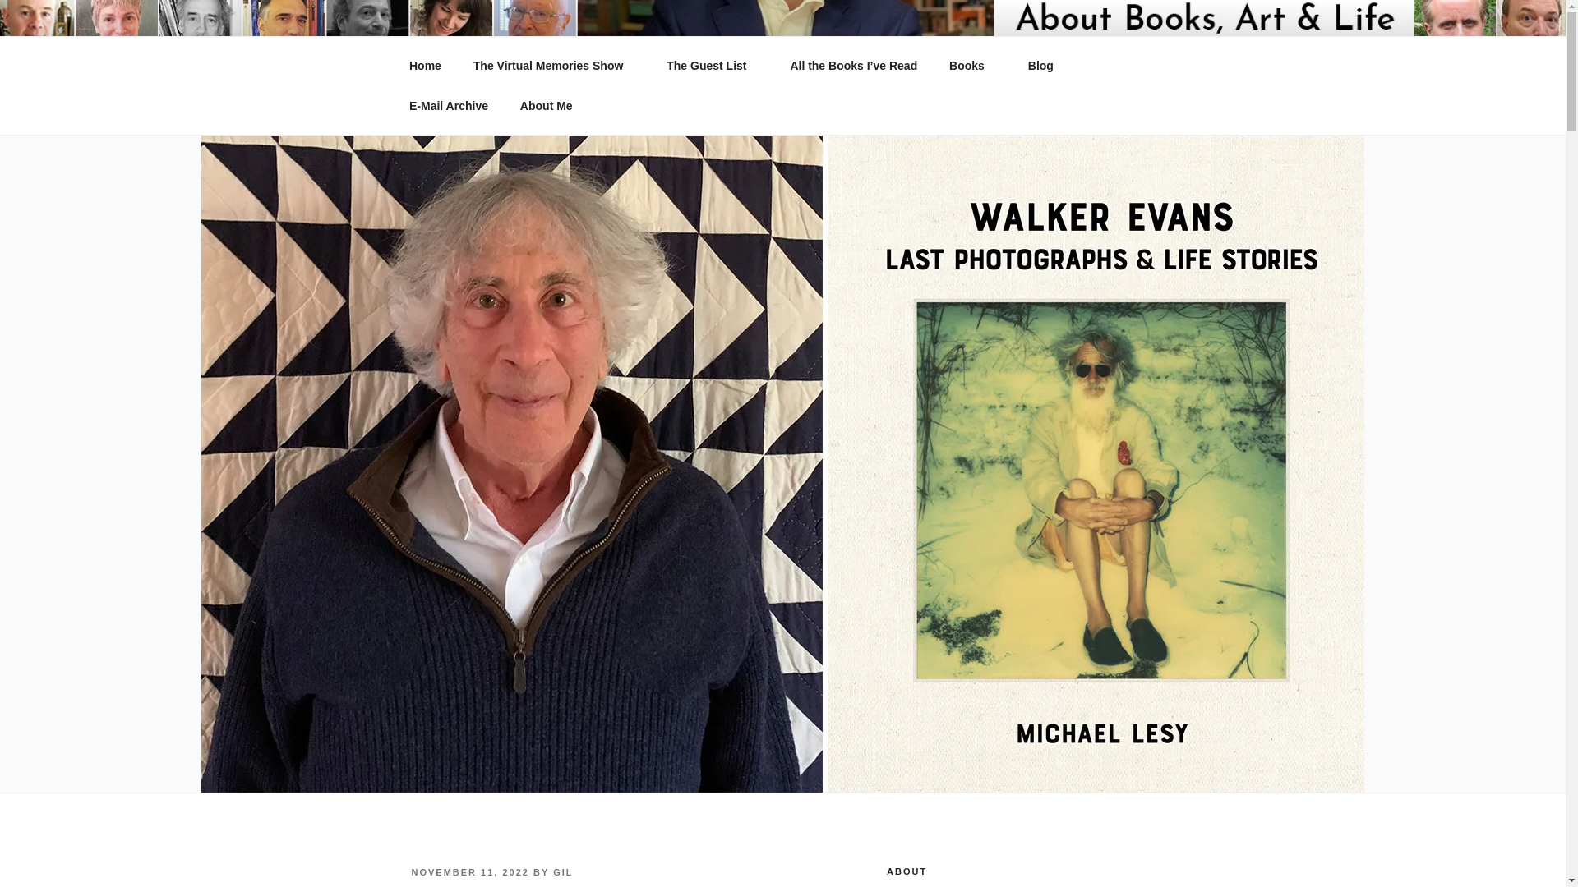 This screenshot has height=887, width=1578. I want to click on Home, so click(425, 66).